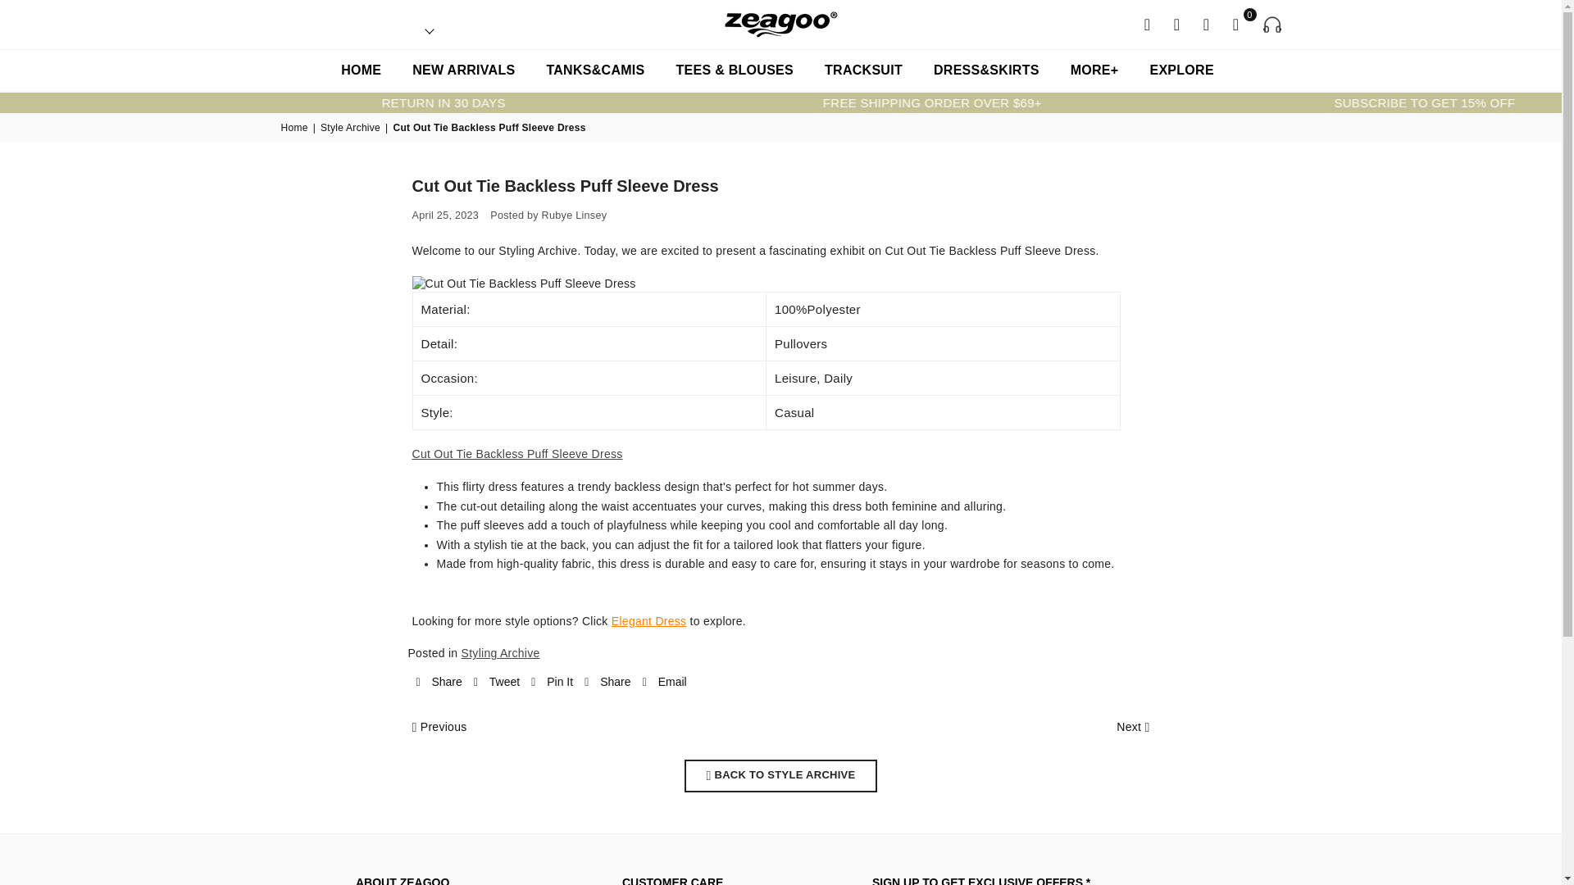  What do you see at coordinates (552, 682) in the screenshot?
I see `Pin on Pinterest` at bounding box center [552, 682].